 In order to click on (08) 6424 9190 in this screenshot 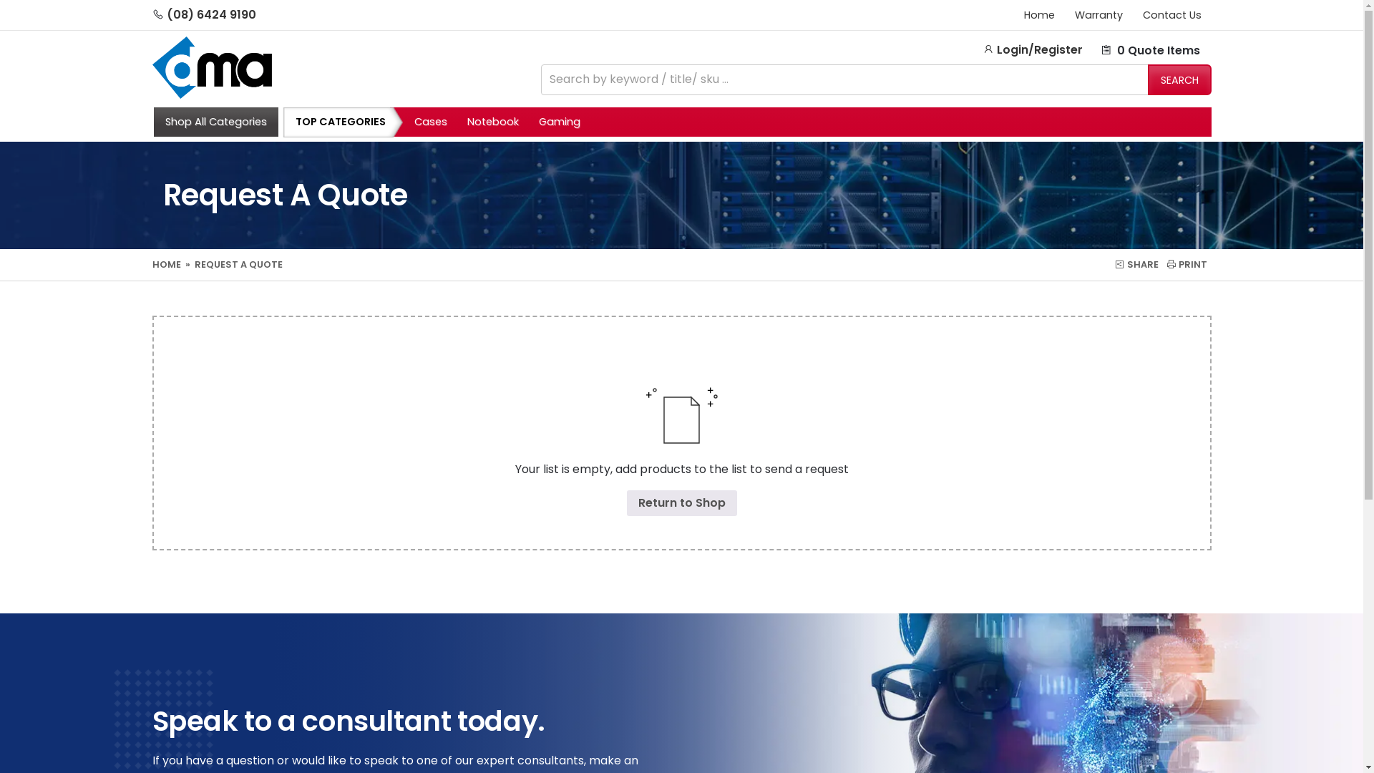, I will do `click(210, 14)`.